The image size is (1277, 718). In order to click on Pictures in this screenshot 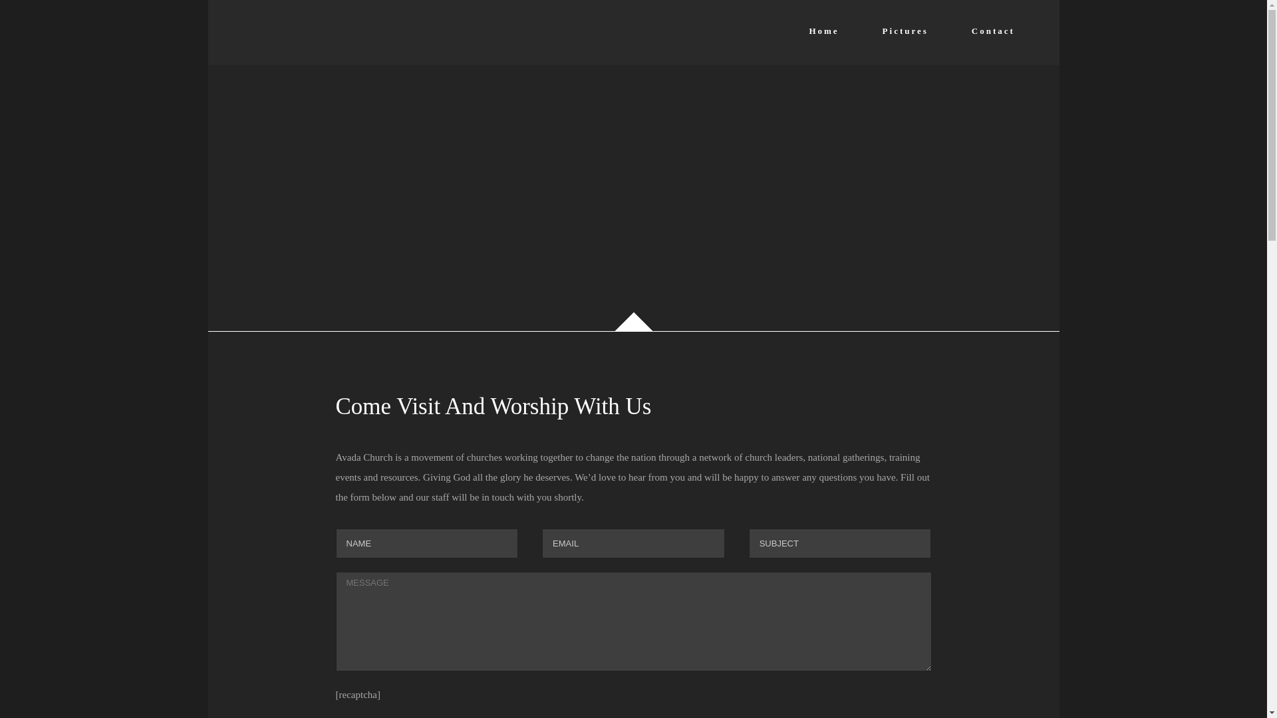, I will do `click(905, 31)`.